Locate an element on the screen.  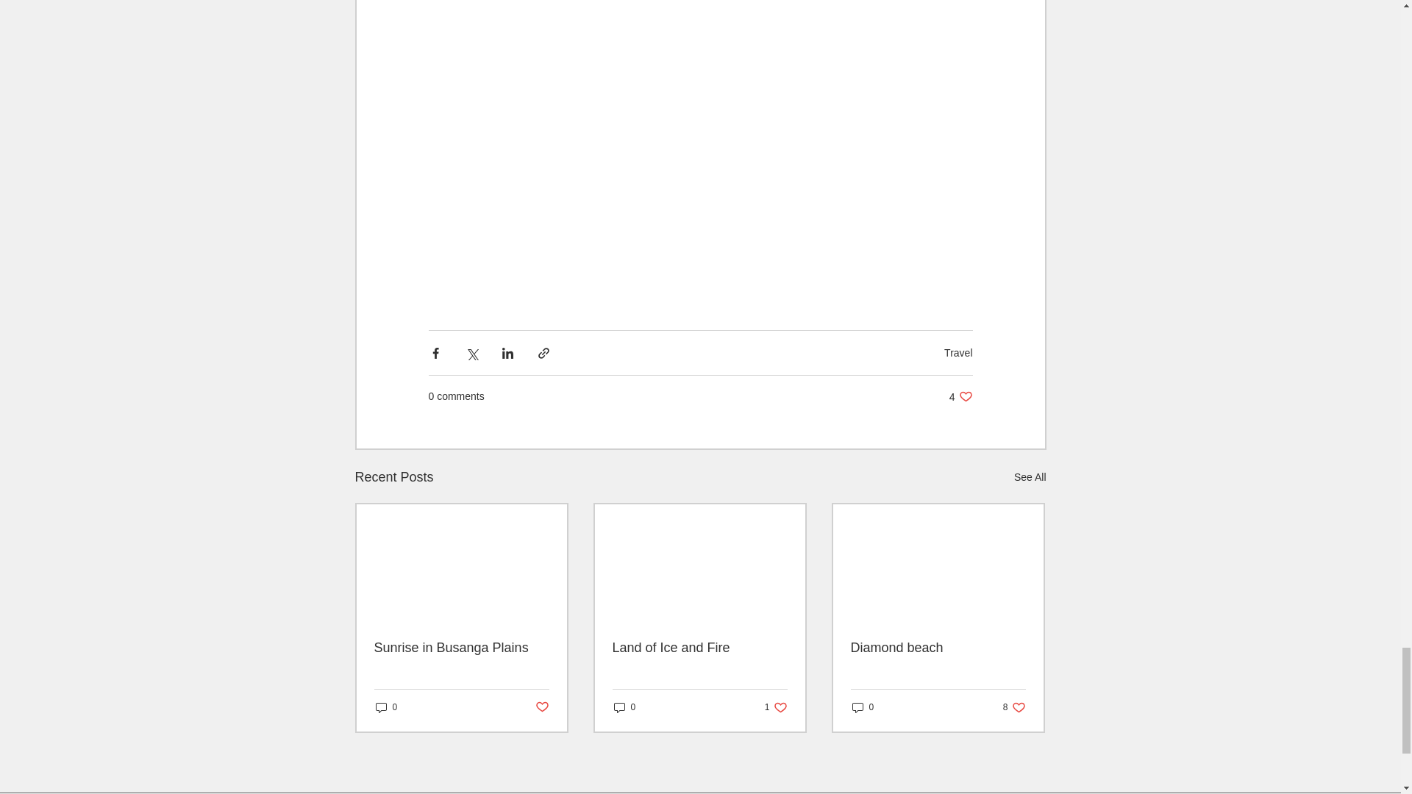
0 is located at coordinates (960, 396).